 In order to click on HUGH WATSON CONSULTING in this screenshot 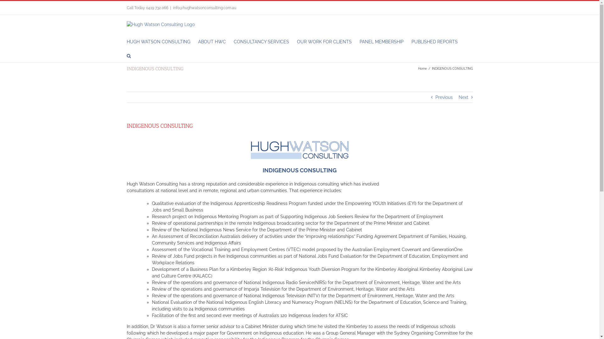, I will do `click(158, 41)`.